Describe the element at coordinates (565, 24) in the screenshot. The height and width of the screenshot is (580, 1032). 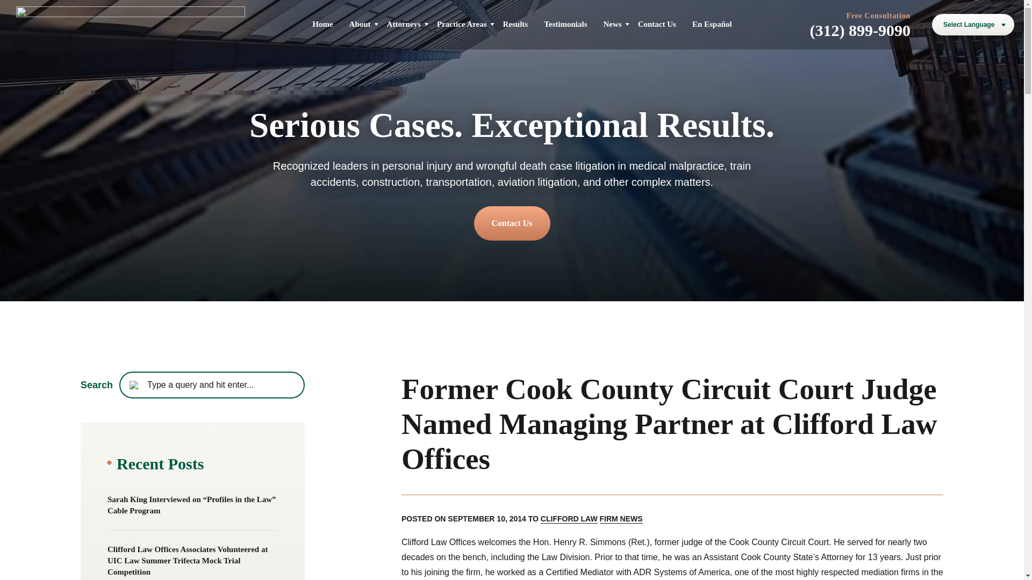
I see `Testimonials` at that location.